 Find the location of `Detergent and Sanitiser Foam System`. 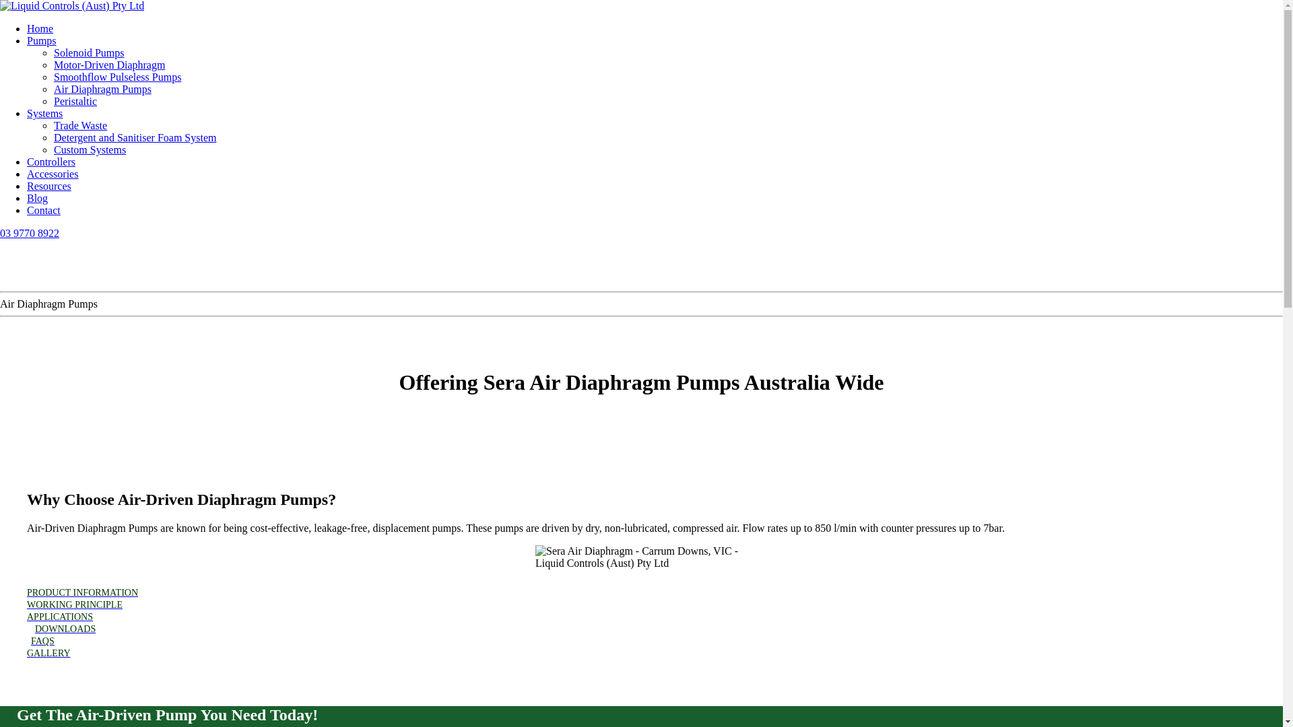

Detergent and Sanitiser Foam System is located at coordinates (135, 137).